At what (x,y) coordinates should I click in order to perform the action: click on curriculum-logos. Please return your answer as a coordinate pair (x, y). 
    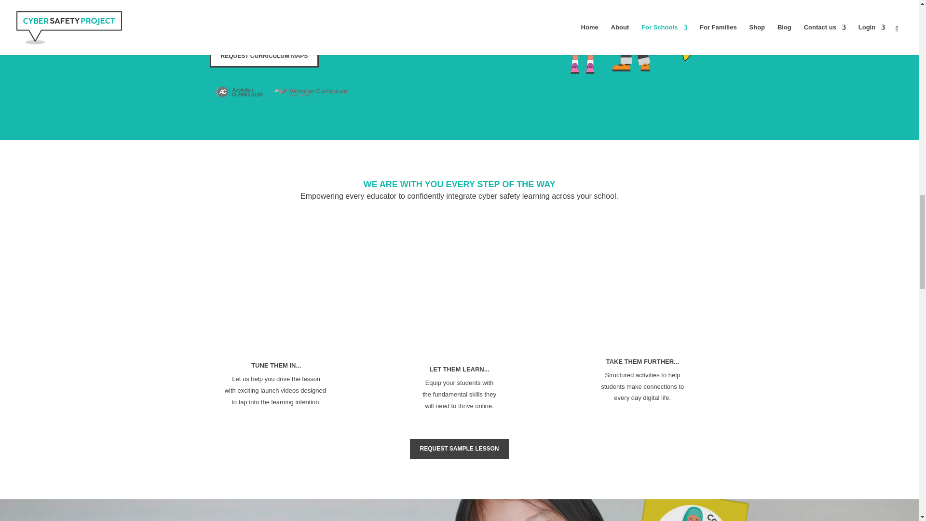
    Looking at the image, I should click on (281, 91).